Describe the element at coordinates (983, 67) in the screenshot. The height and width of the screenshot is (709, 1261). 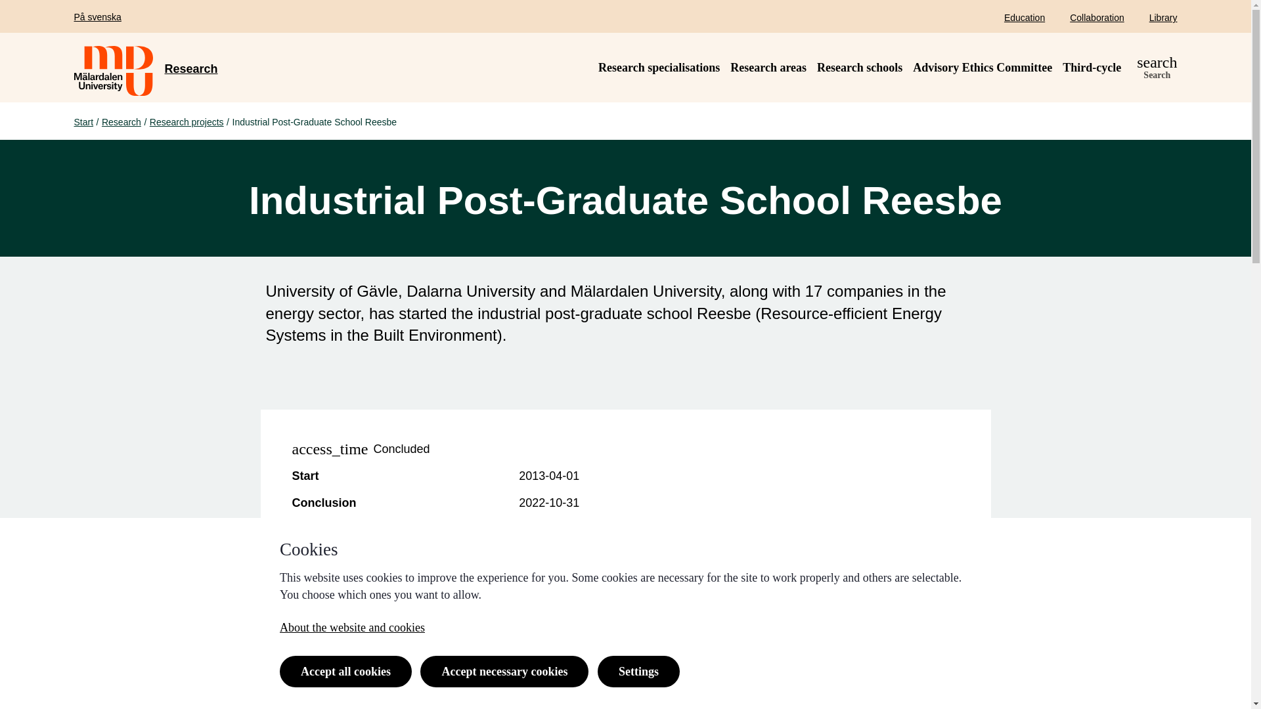
I see `Research` at that location.